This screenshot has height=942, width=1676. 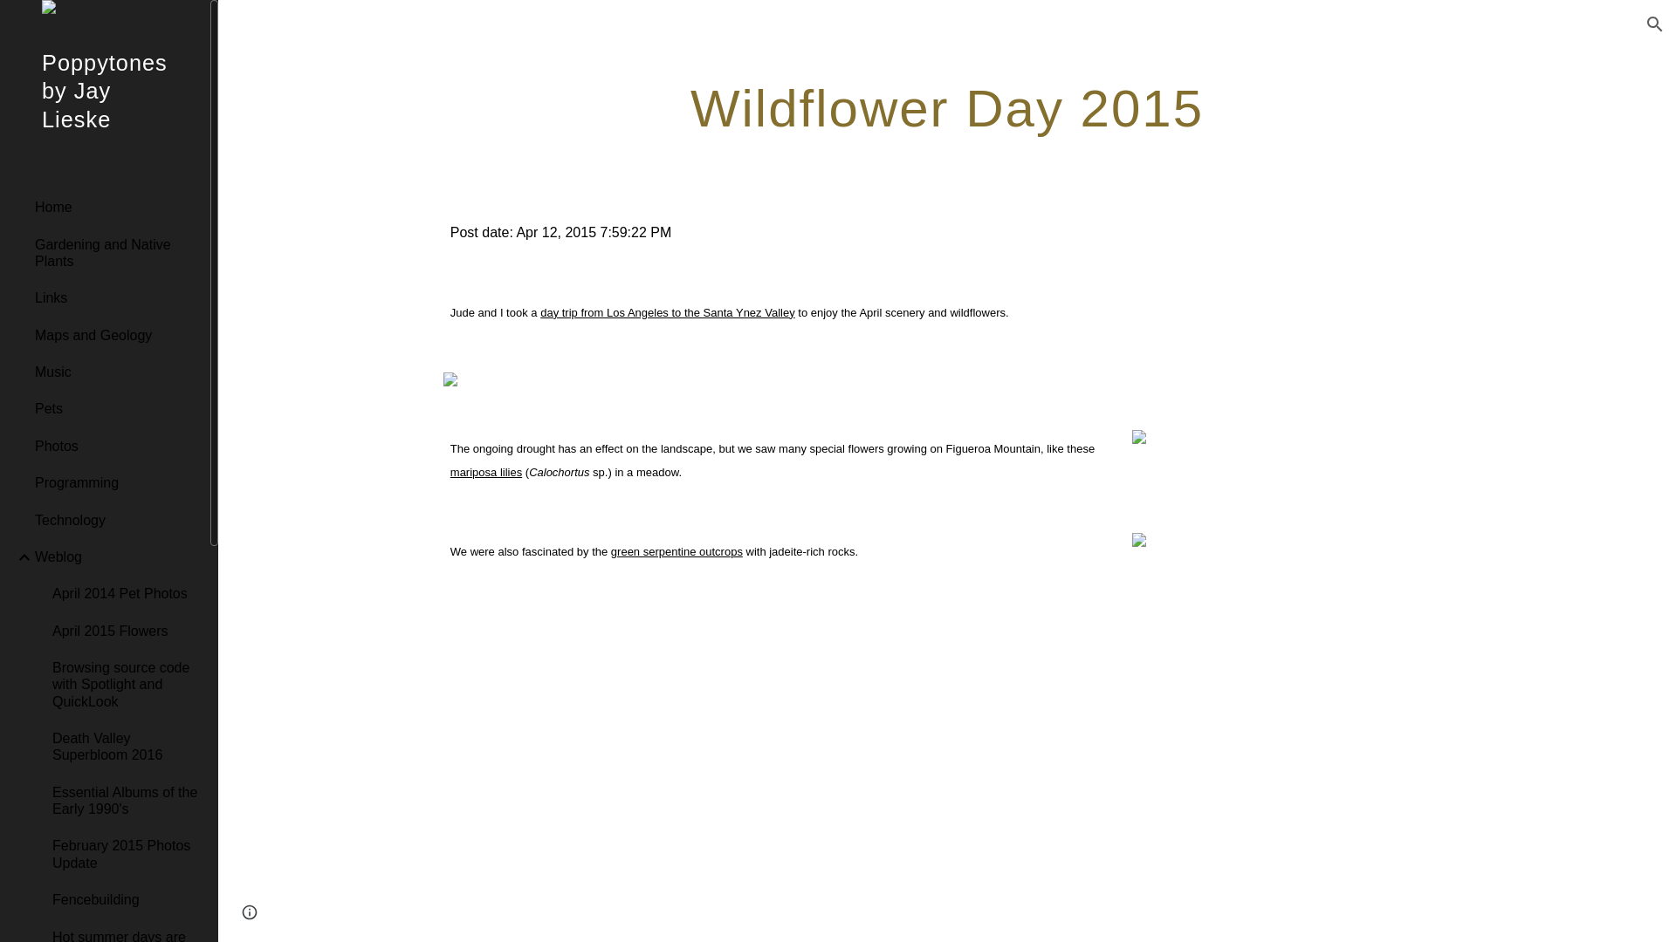 I want to click on Programming, so click(x=115, y=483).